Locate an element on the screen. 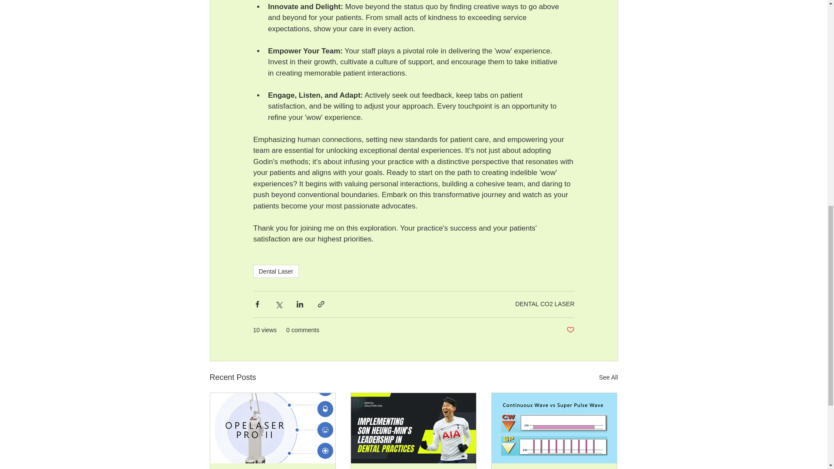  DENTAL CO2 LASER is located at coordinates (545, 304).